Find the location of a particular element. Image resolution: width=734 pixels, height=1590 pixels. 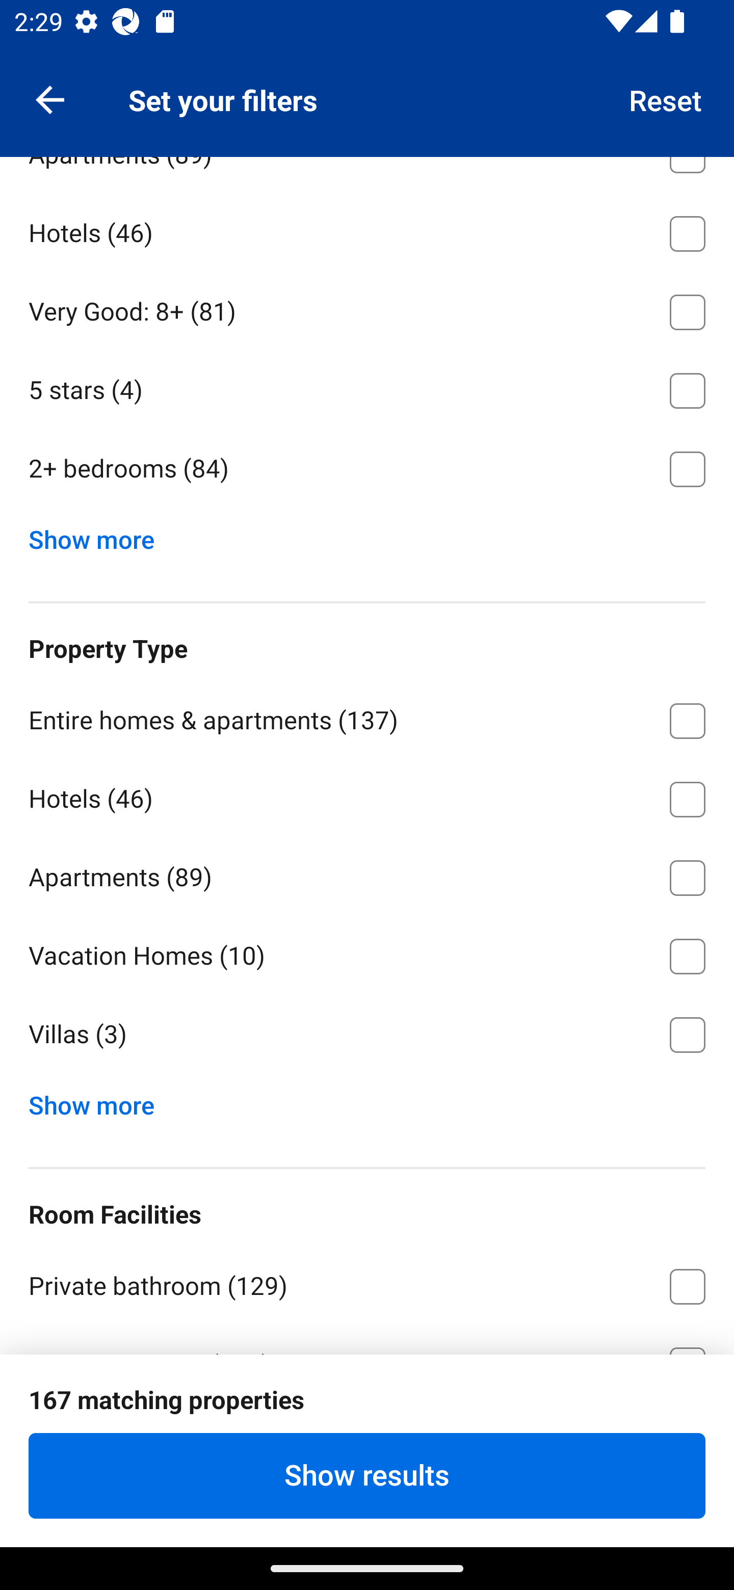

Reset is located at coordinates (666, 99).